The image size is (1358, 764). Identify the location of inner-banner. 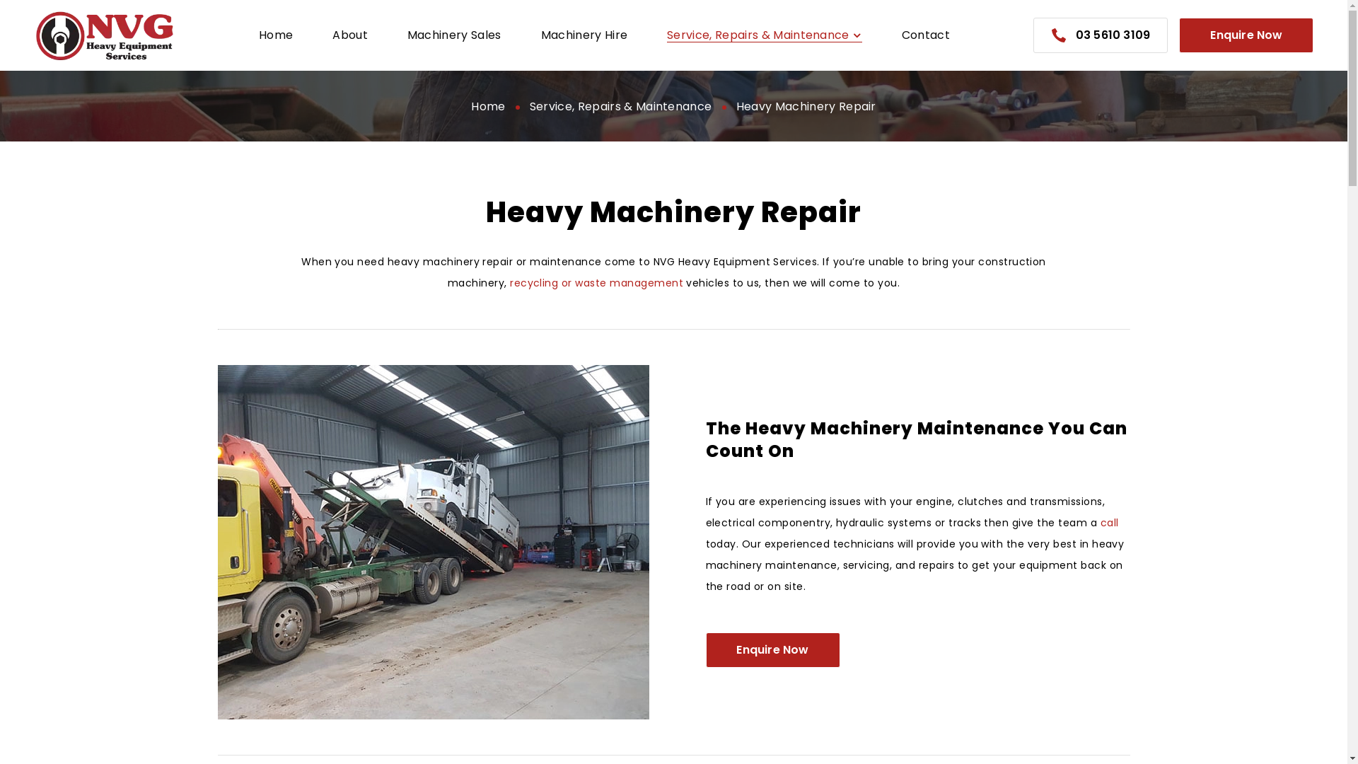
(673, 106).